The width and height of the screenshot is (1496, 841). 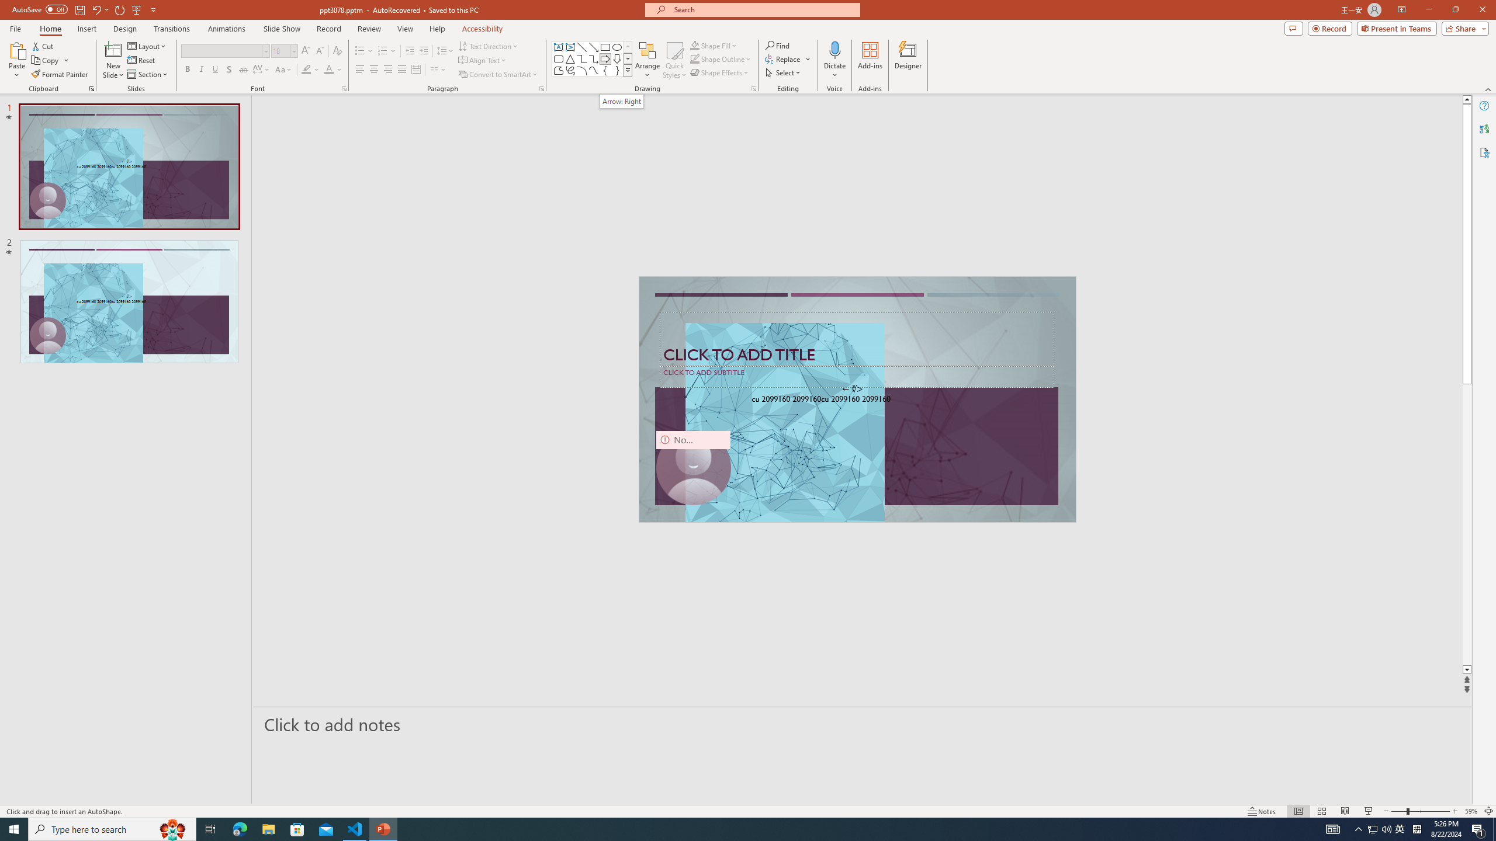 I want to click on Decrease Font Size, so click(x=319, y=51).